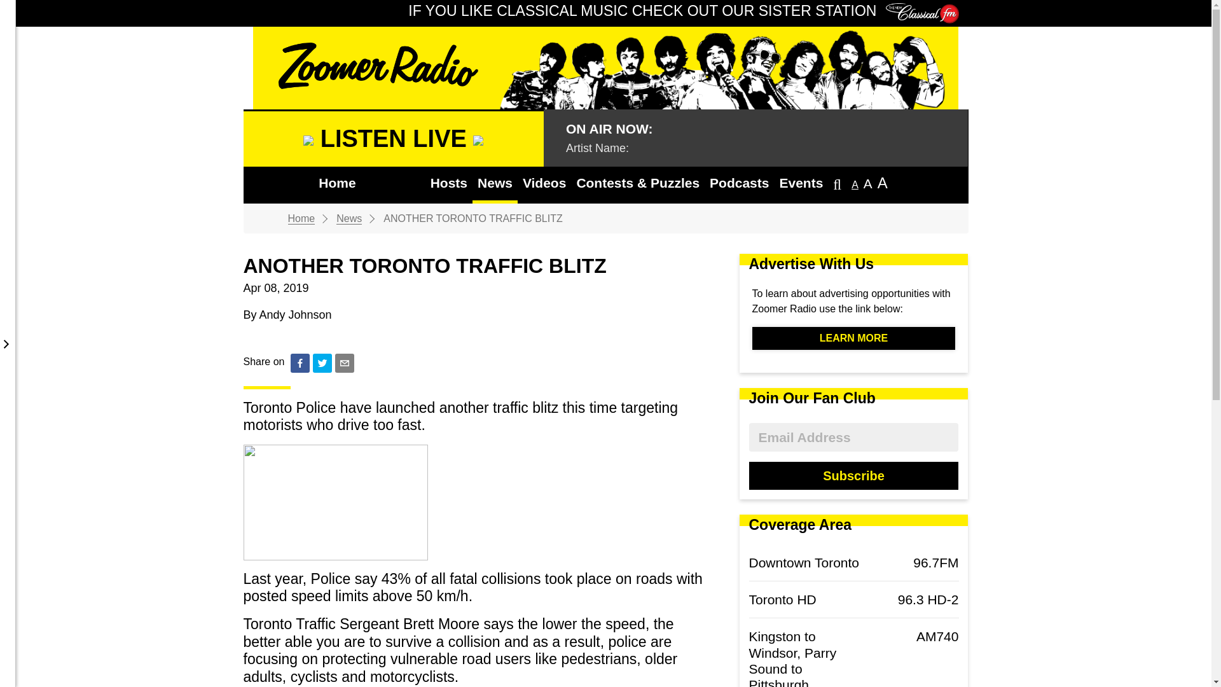 This screenshot has height=687, width=1221. I want to click on Hosts, so click(449, 184).